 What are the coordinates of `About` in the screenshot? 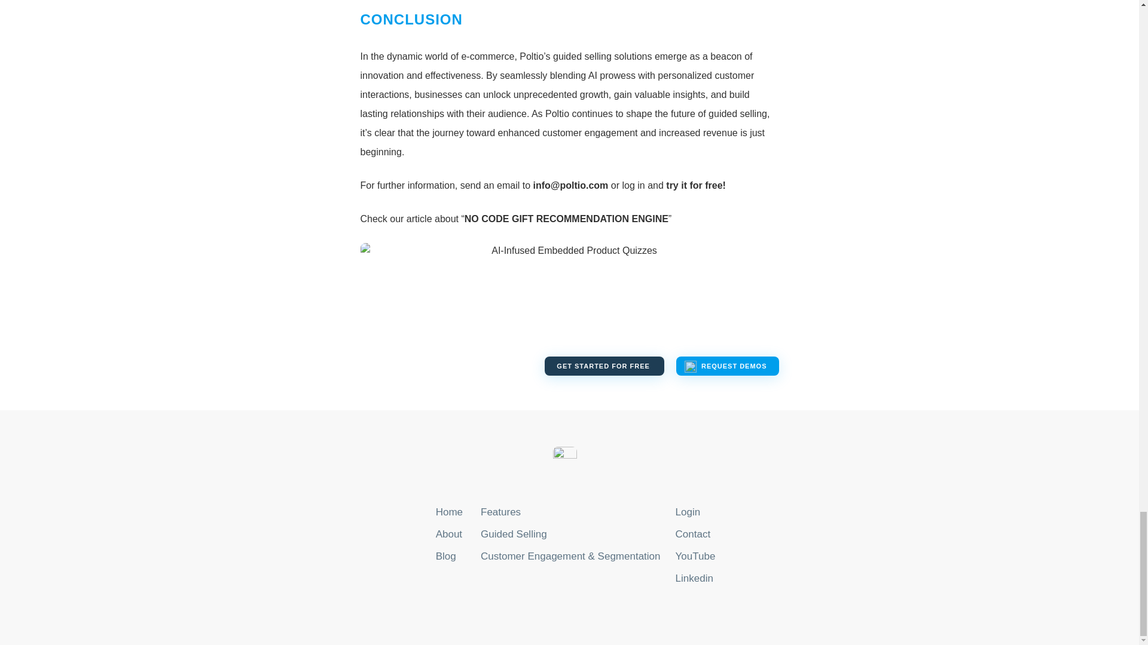 It's located at (449, 534).